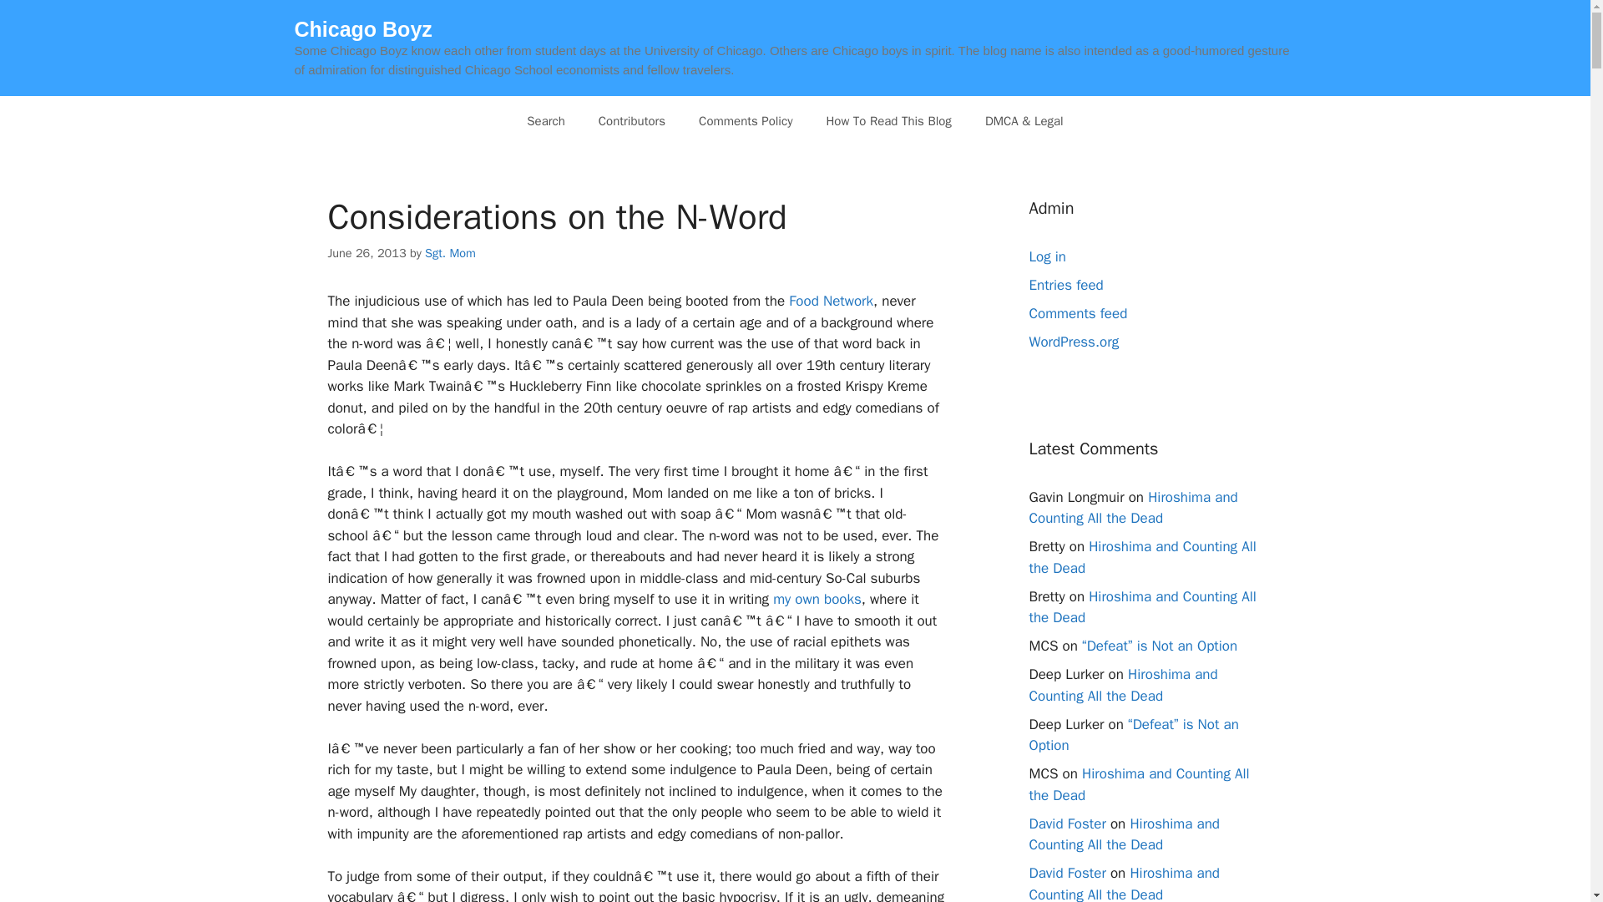  What do you see at coordinates (817, 599) in the screenshot?
I see `my own books` at bounding box center [817, 599].